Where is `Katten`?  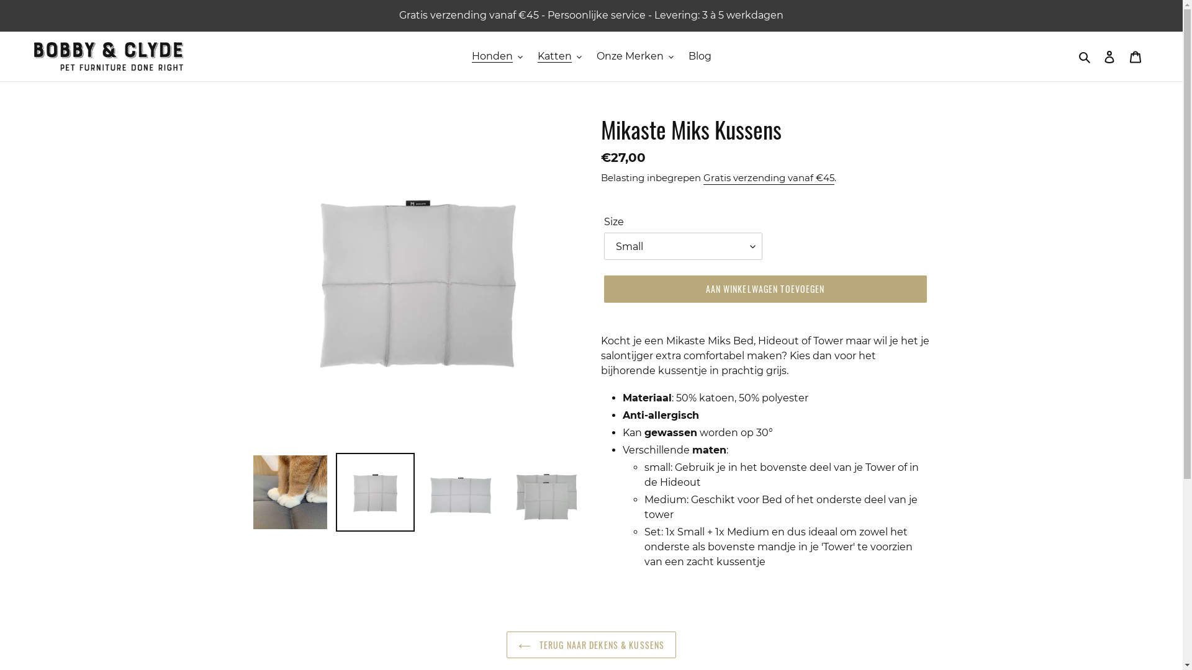 Katten is located at coordinates (560, 56).